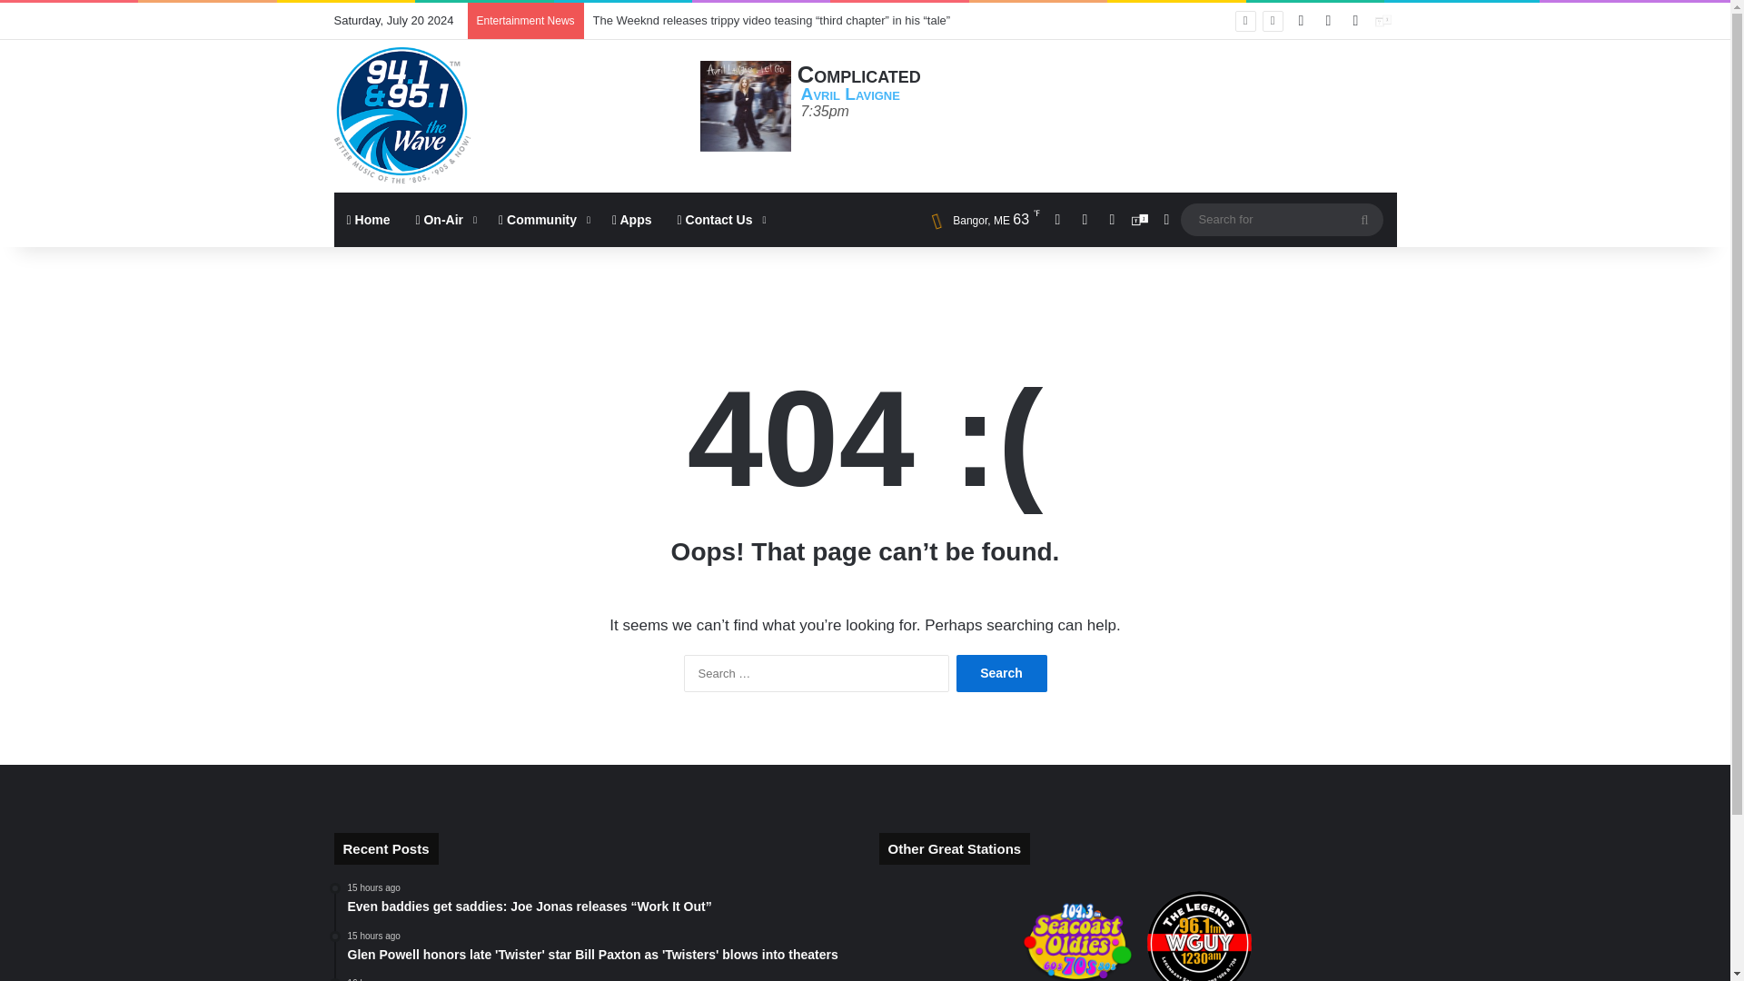 This screenshot has height=981, width=1744. I want to click on Clear Sky, so click(979, 220).